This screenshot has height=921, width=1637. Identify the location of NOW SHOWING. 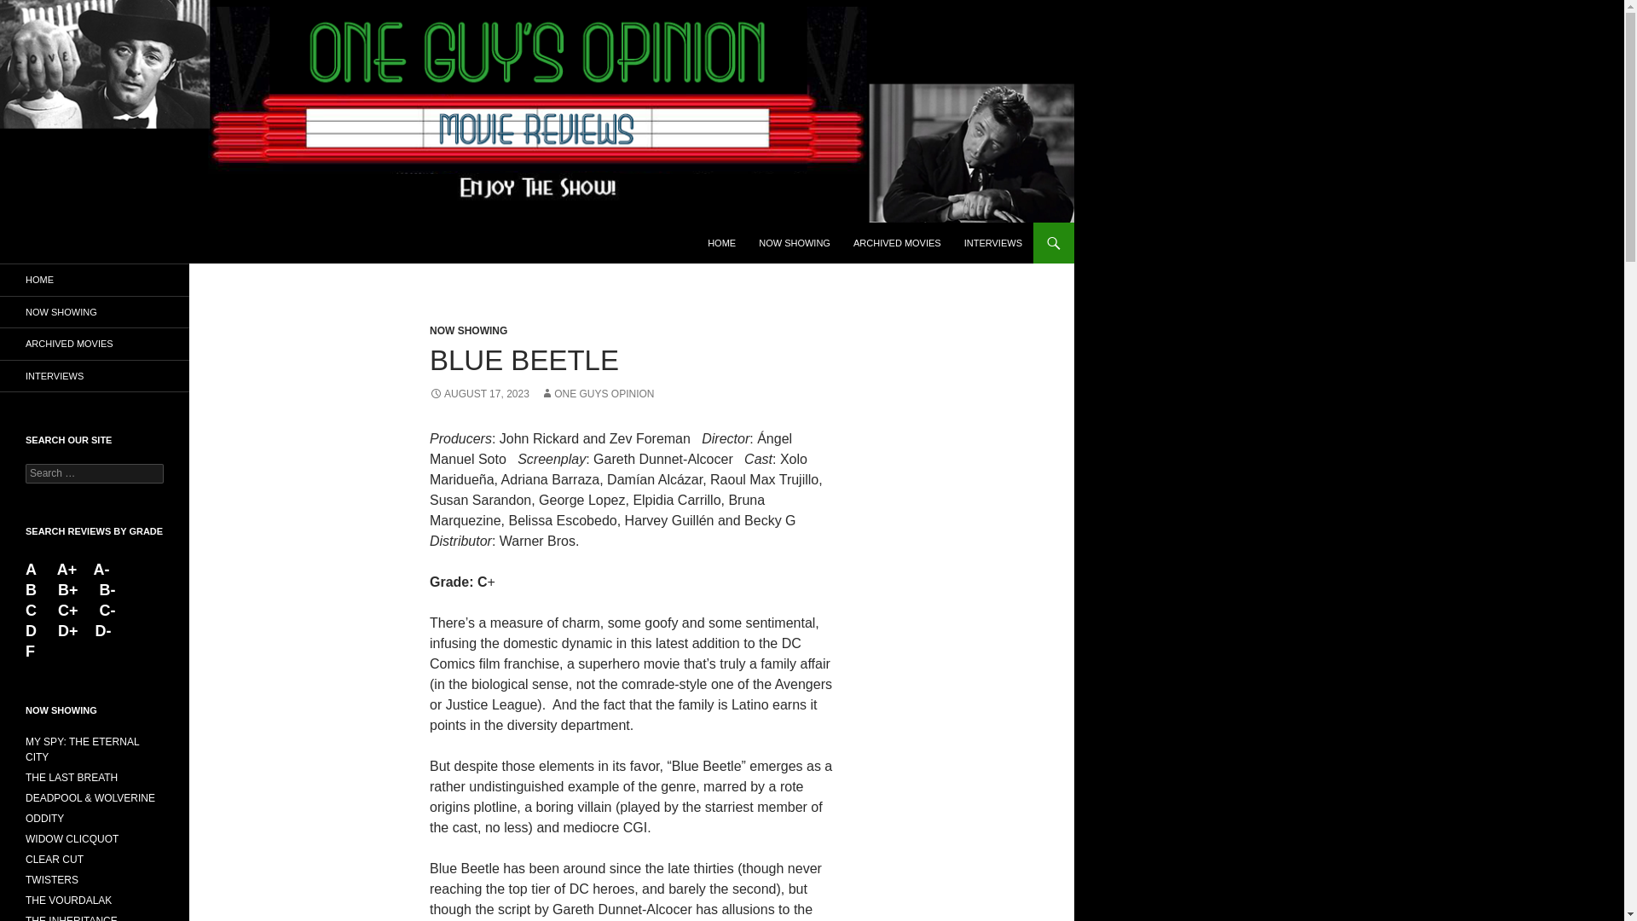
(468, 331).